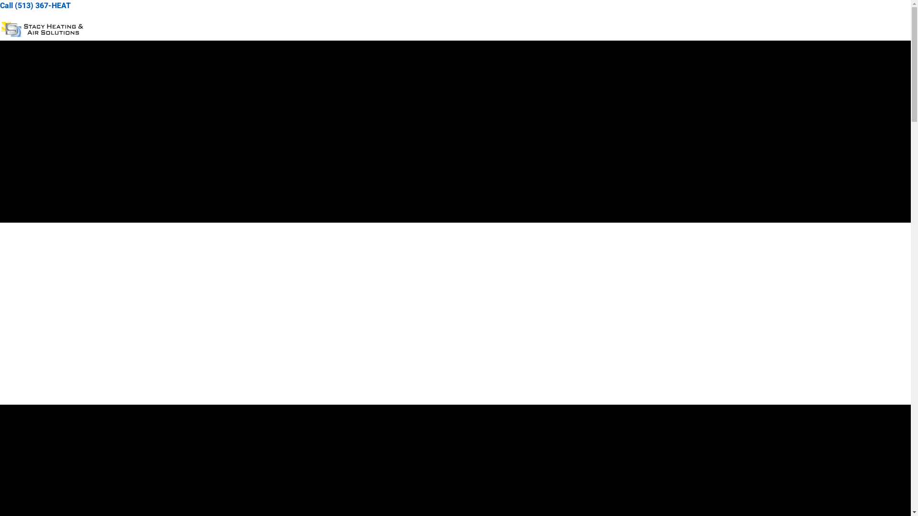 The image size is (918, 516). I want to click on Stacy Heating & Air Solutions, so click(42, 32).